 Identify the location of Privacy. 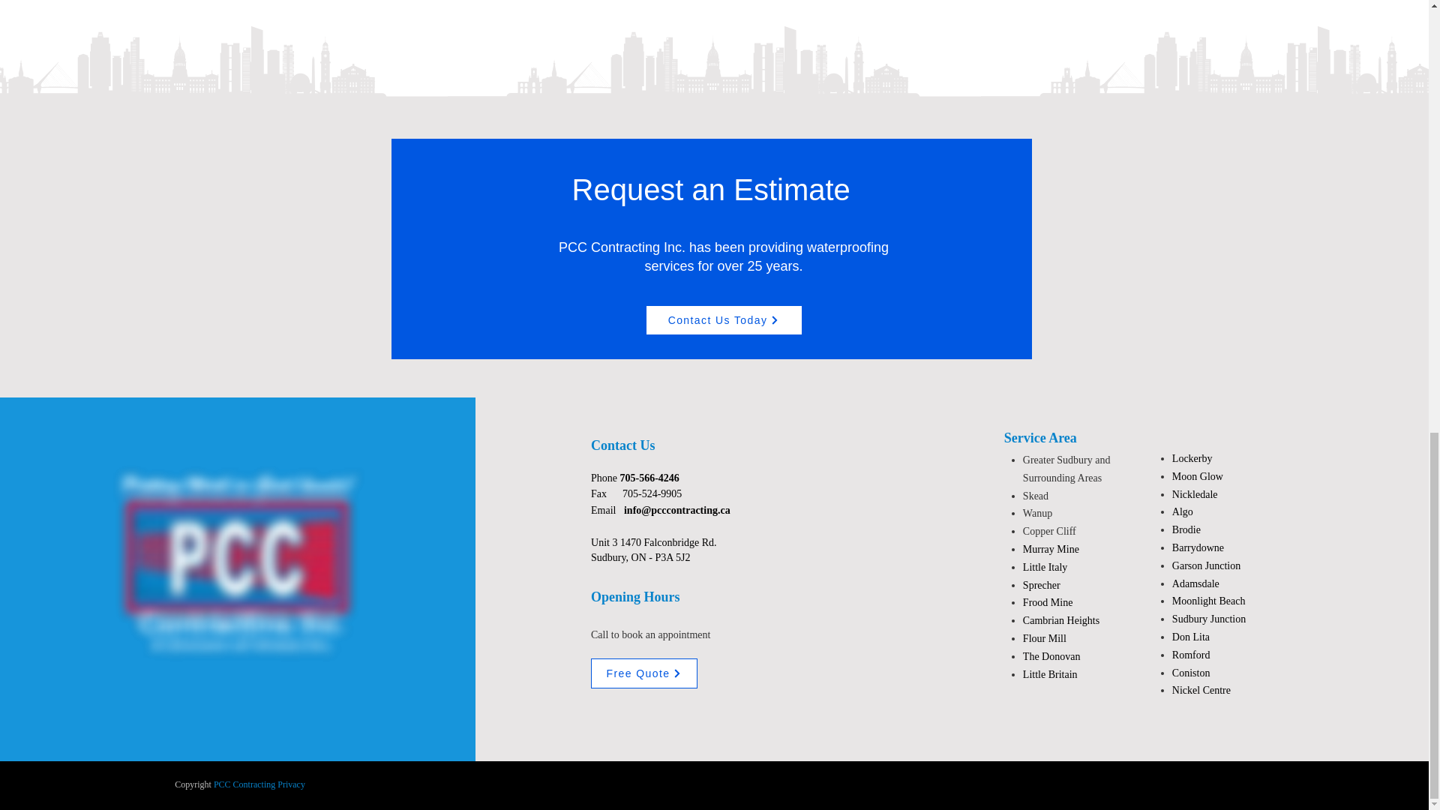
(291, 784).